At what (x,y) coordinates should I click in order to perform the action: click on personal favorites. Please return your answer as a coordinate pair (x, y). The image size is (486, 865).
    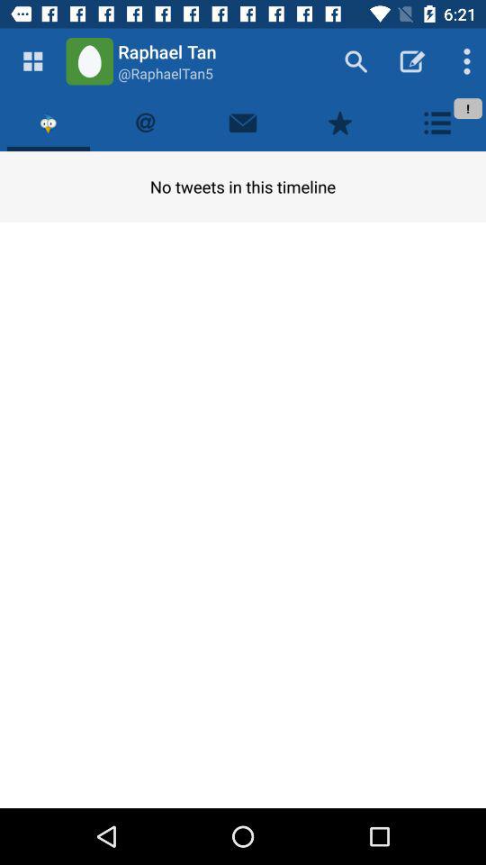
    Looking at the image, I should click on (340, 123).